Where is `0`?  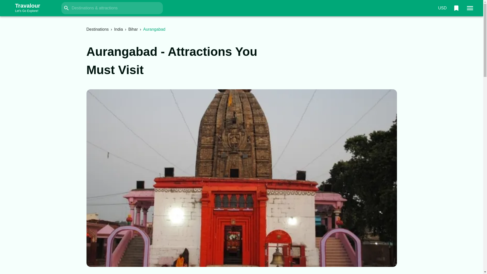
0 is located at coordinates (442, 8).